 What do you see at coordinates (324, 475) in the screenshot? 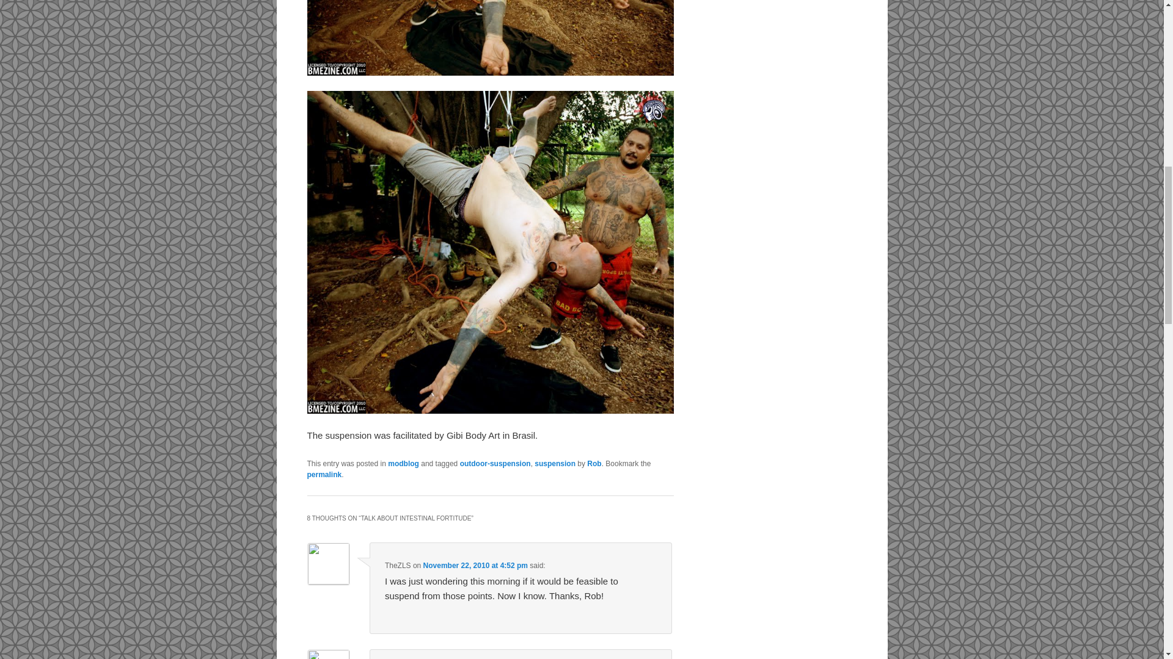
I see `Permalink to Talk about intestinal fortitude` at bounding box center [324, 475].